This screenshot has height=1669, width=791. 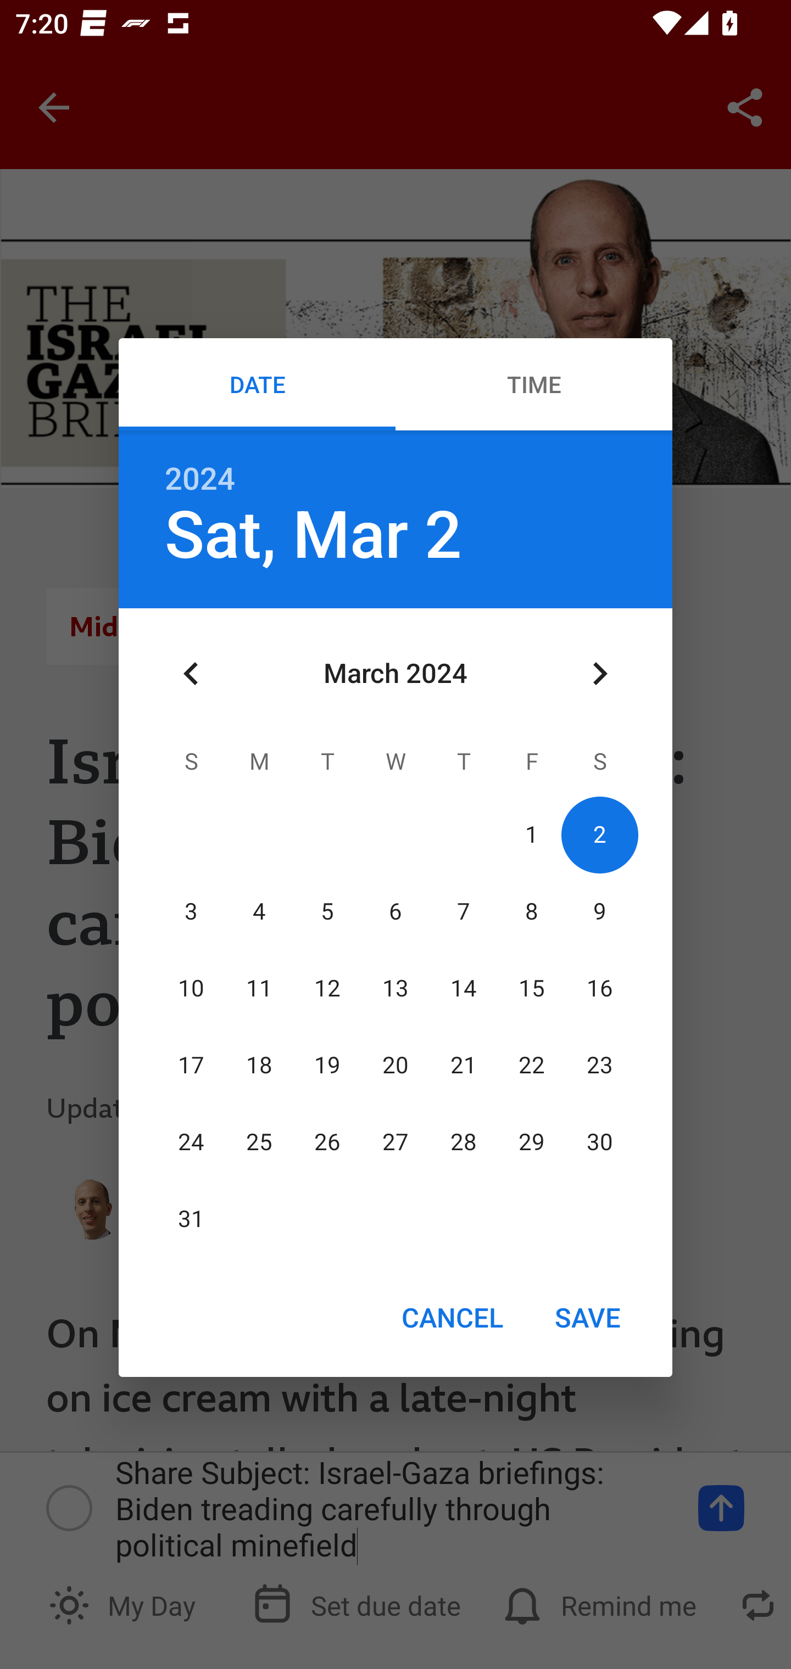 What do you see at coordinates (531, 1143) in the screenshot?
I see `29 29 March 2024` at bounding box center [531, 1143].